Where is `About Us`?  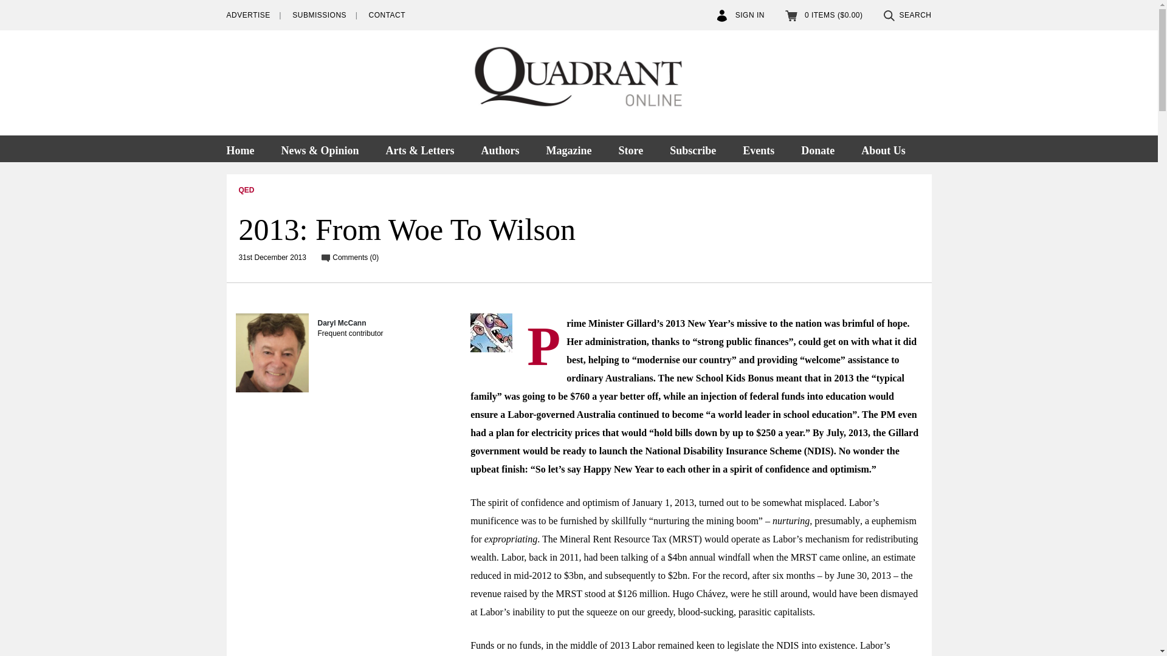
About Us is located at coordinates (883, 148).